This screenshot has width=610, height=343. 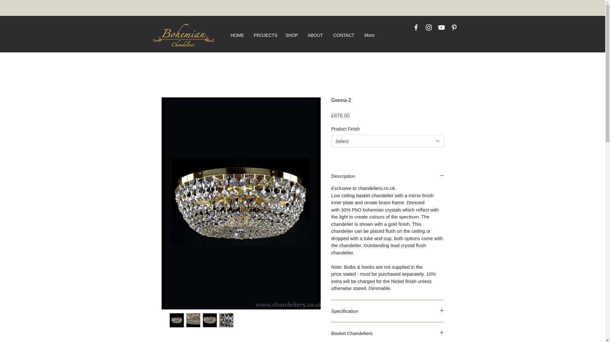 What do you see at coordinates (237, 35) in the screenshot?
I see `HOME` at bounding box center [237, 35].